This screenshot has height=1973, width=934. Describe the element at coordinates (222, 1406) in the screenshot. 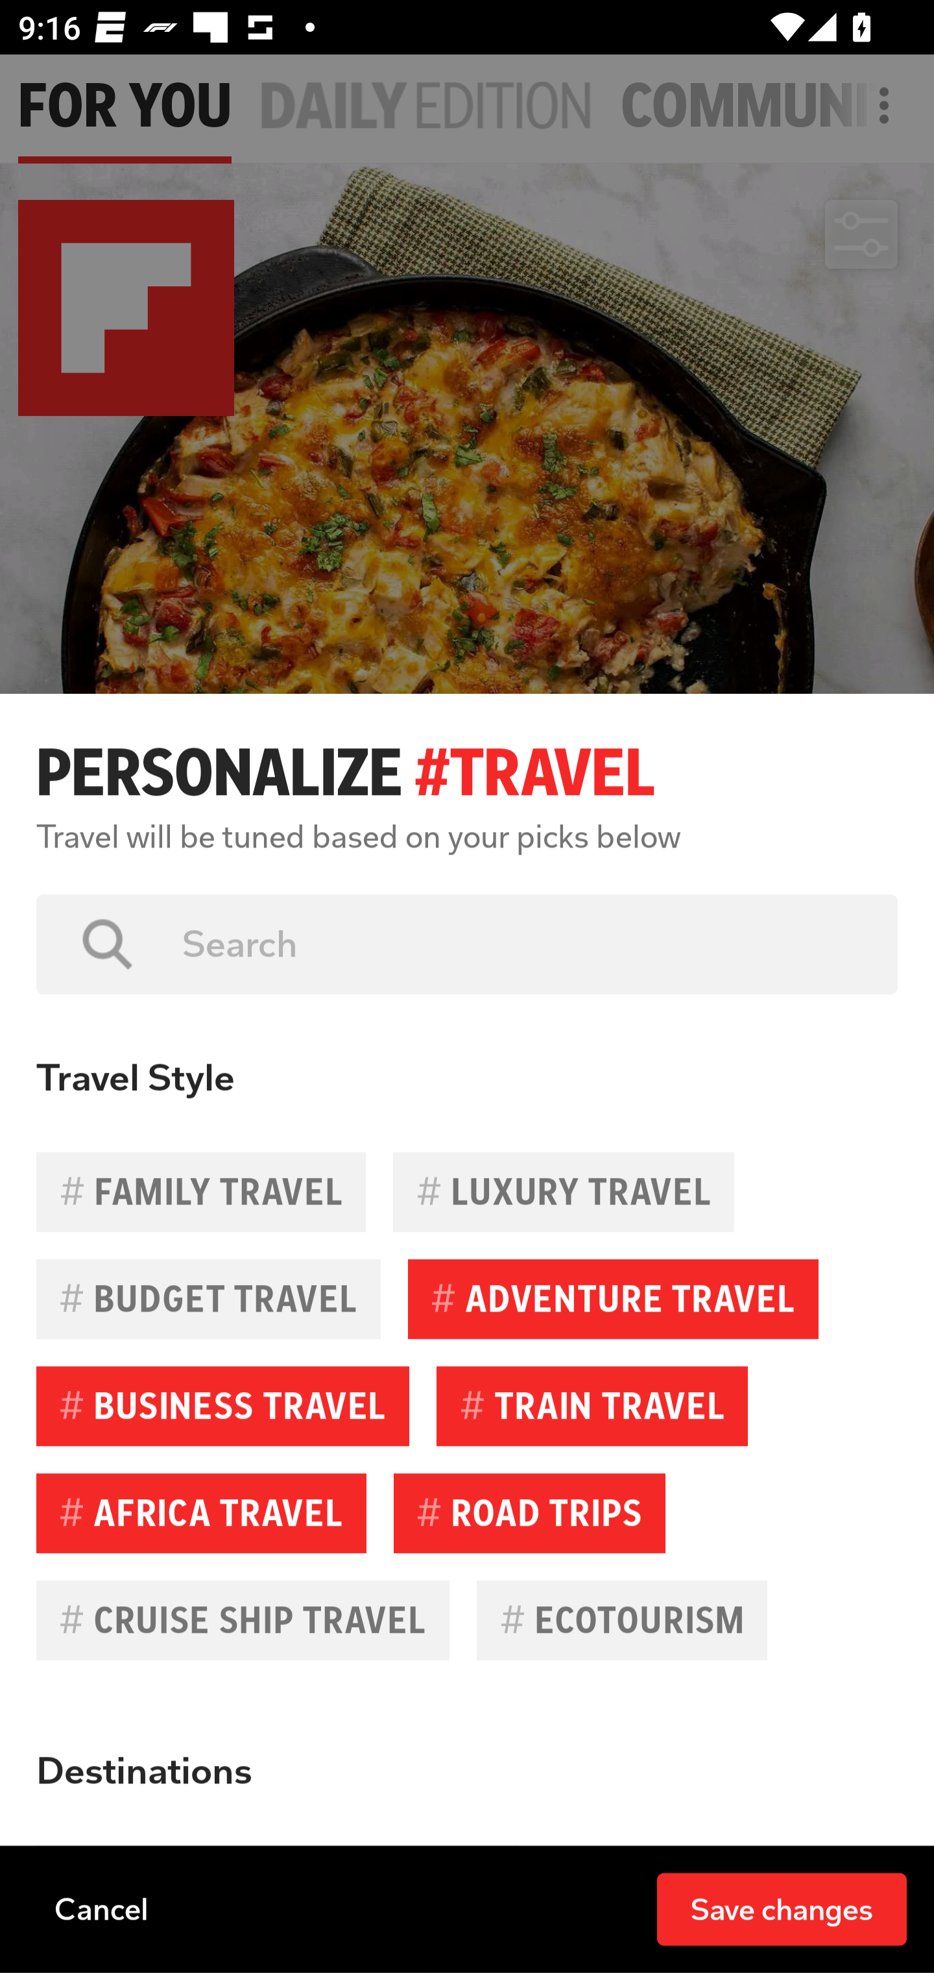

I see `# BUSINESS TRAVEL` at that location.